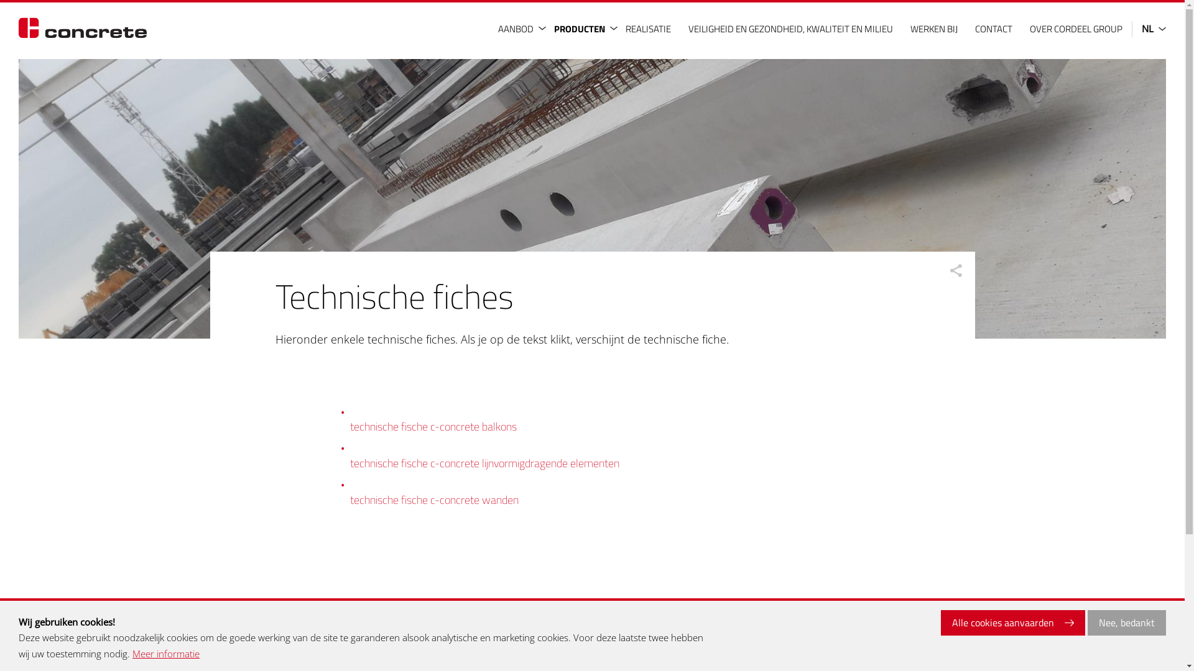 This screenshot has height=671, width=1194. I want to click on OVER CORDEEL GROUP, so click(1078, 29).